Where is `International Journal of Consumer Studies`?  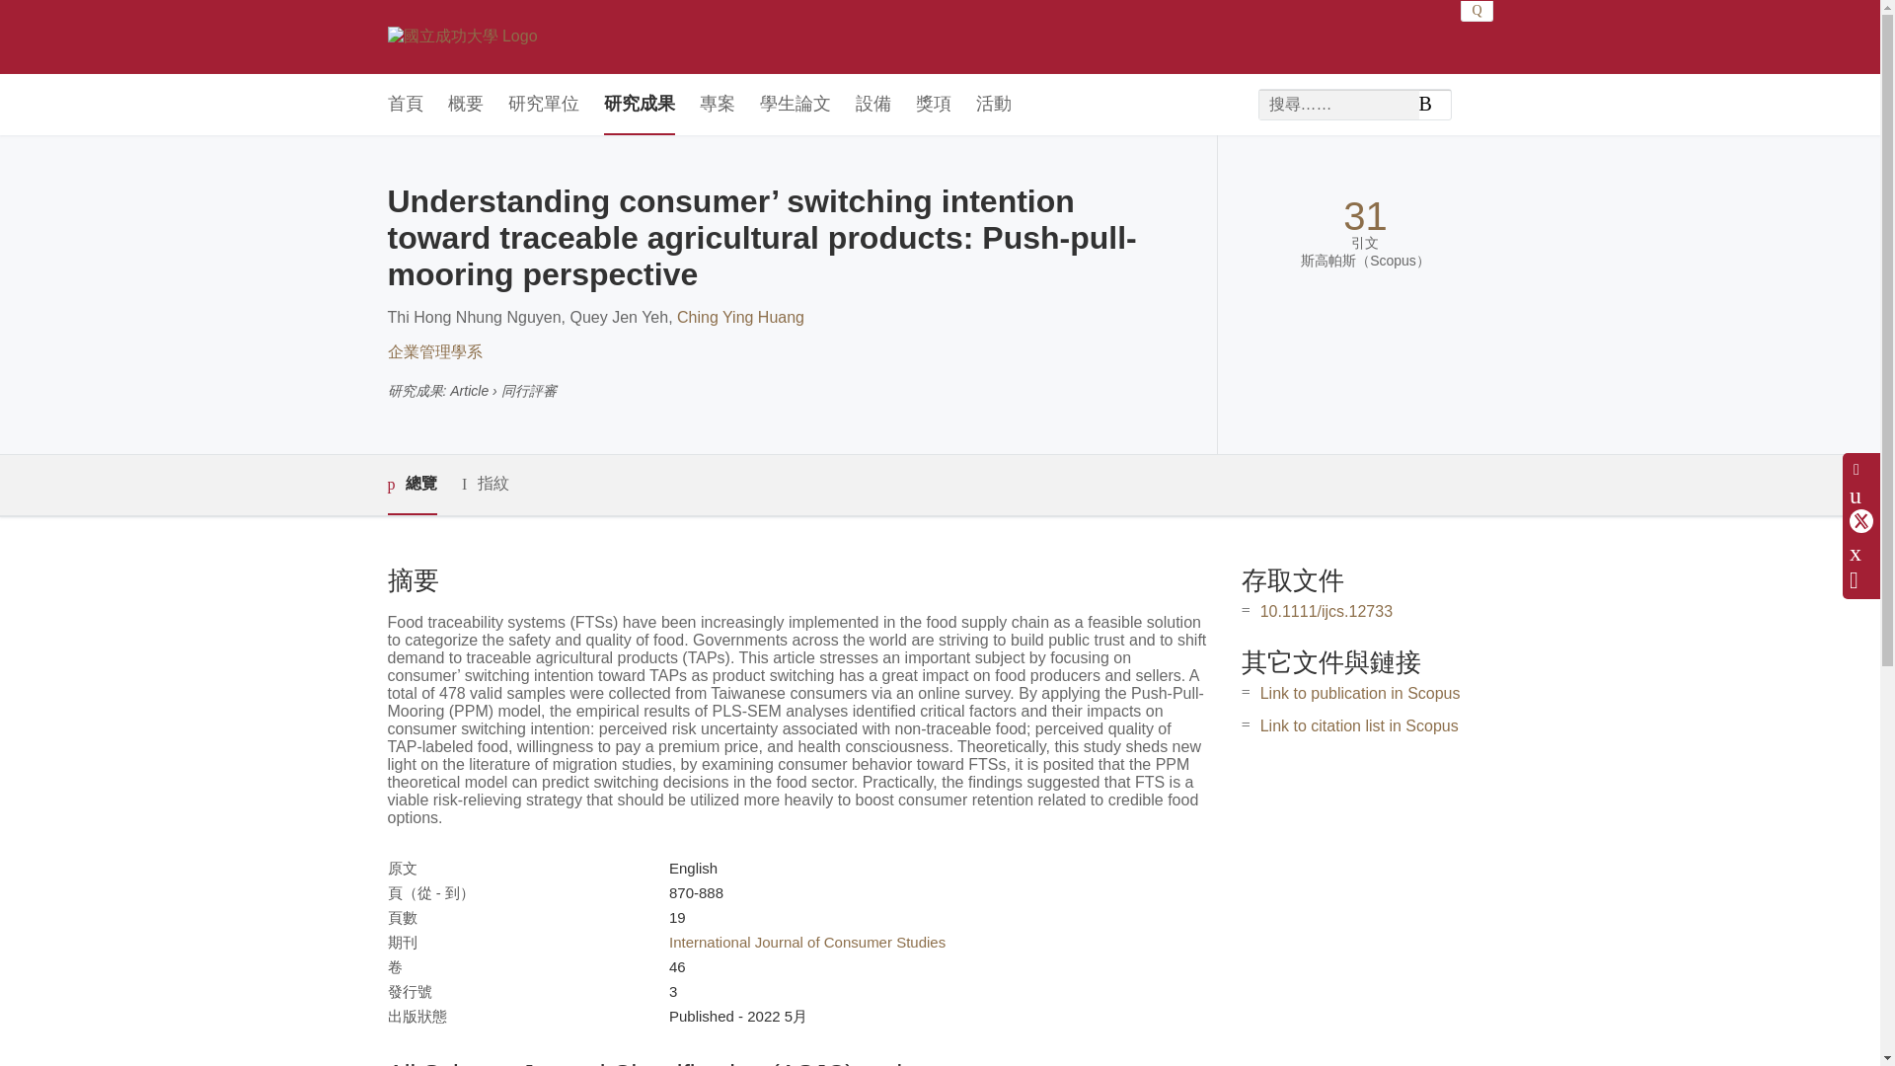 International Journal of Consumer Studies is located at coordinates (807, 942).